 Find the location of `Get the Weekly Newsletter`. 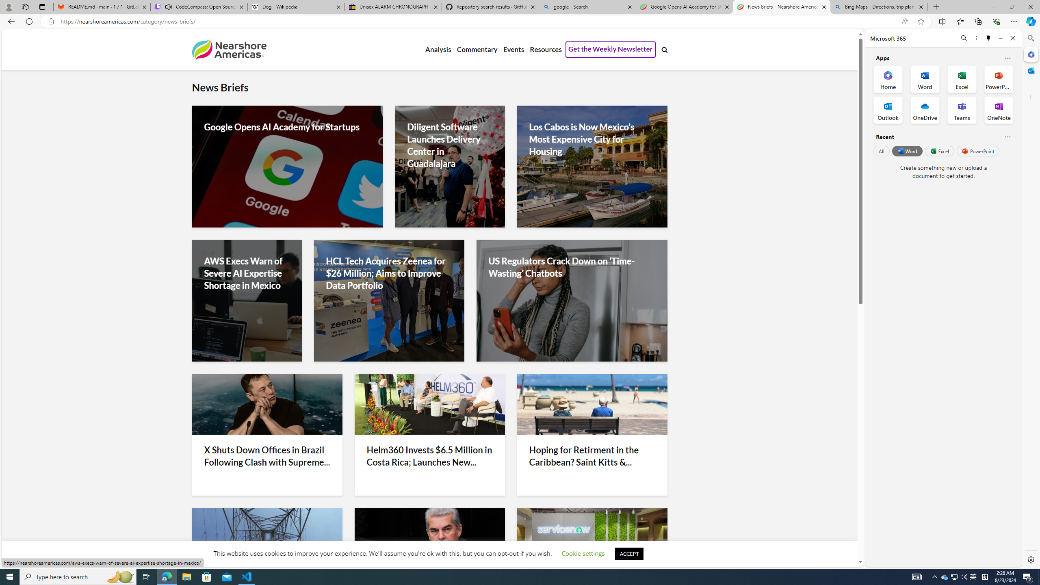

Get the Weekly Newsletter is located at coordinates (610, 50).